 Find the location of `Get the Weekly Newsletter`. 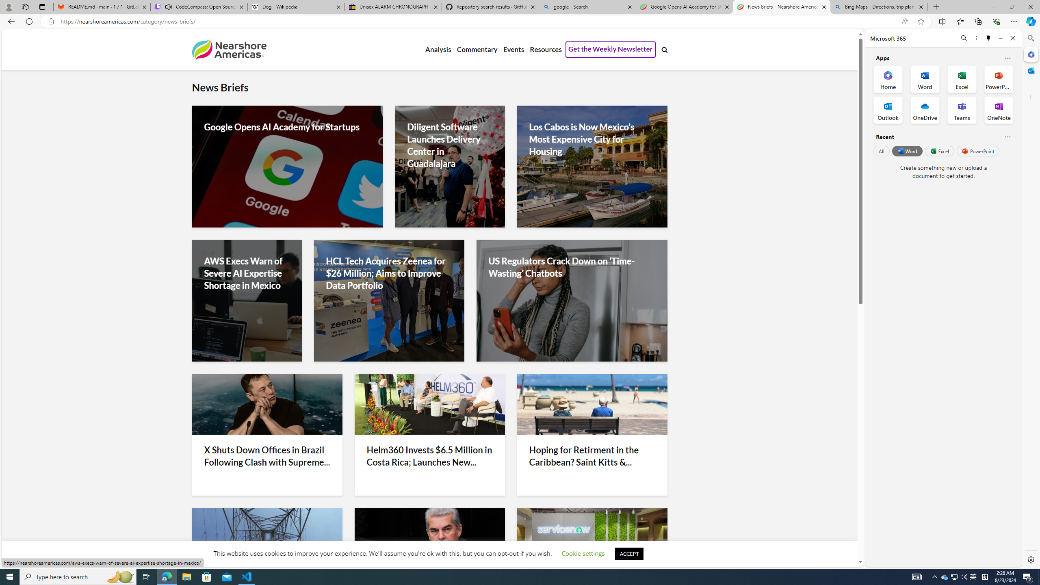

Get the Weekly Newsletter is located at coordinates (610, 50).